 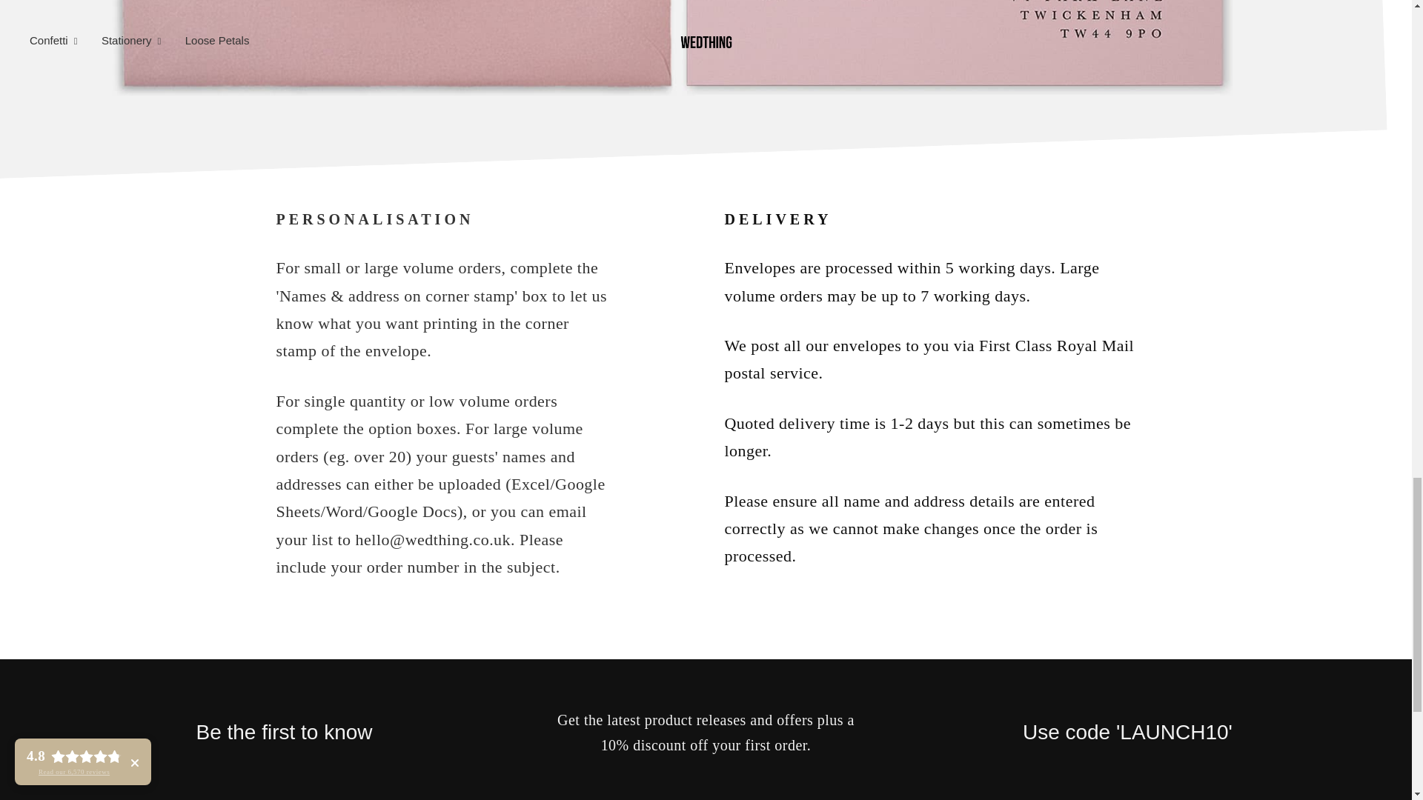 I want to click on Be the first to know, so click(x=283, y=732).